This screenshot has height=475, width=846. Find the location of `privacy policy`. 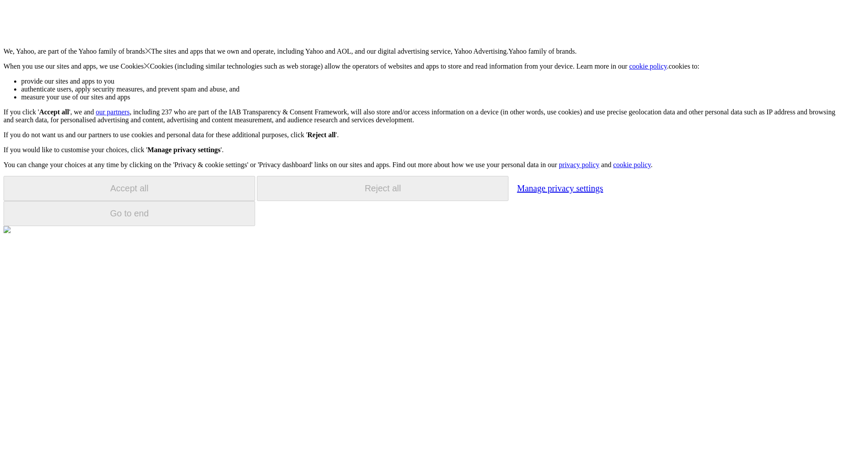

privacy policy is located at coordinates (579, 164).